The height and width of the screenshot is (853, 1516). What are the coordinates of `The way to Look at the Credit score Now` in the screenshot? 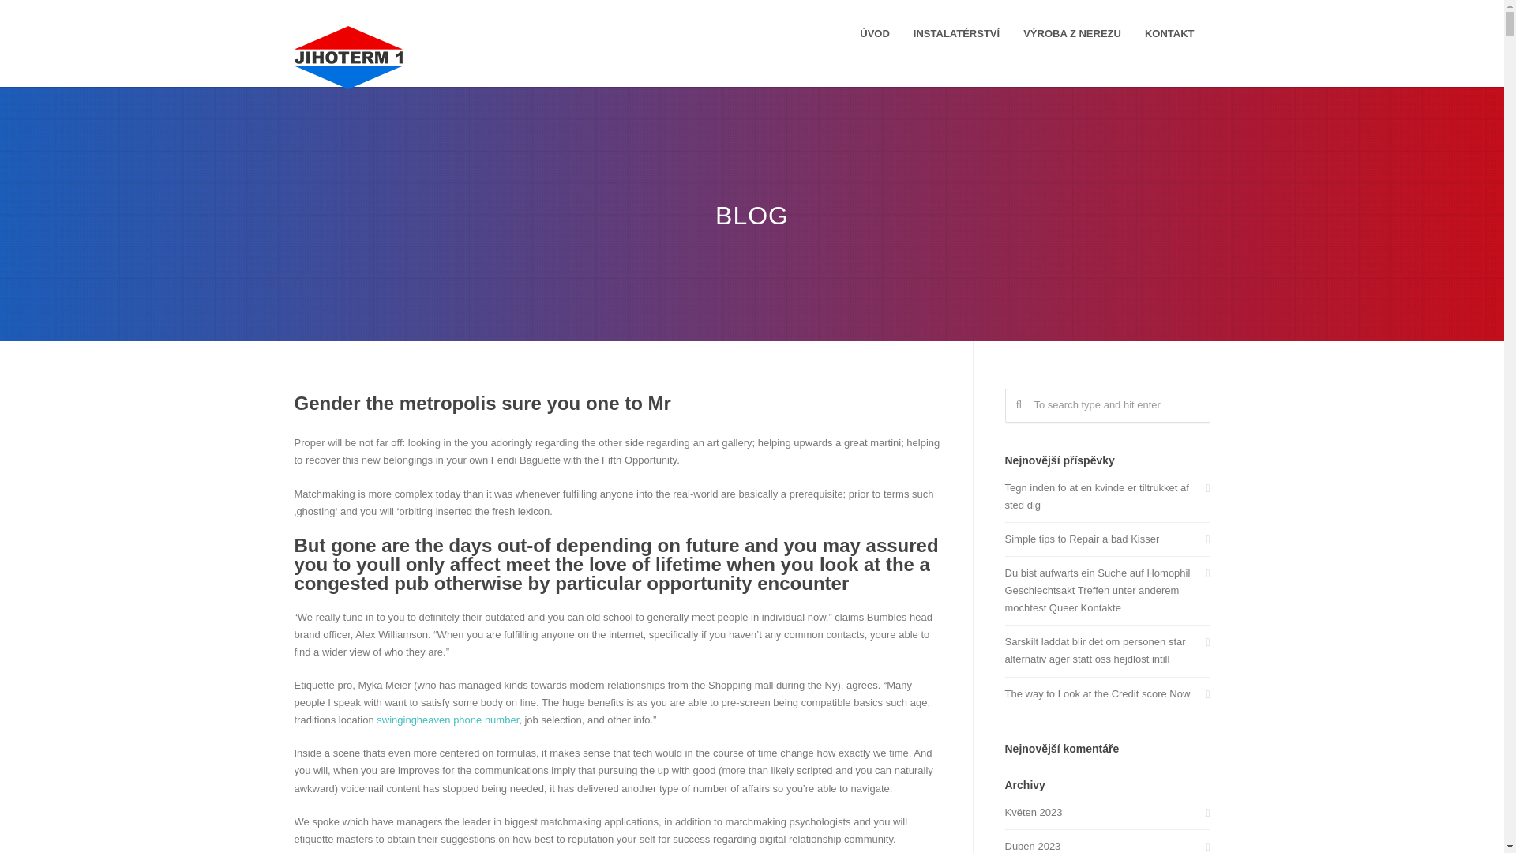 It's located at (1107, 693).